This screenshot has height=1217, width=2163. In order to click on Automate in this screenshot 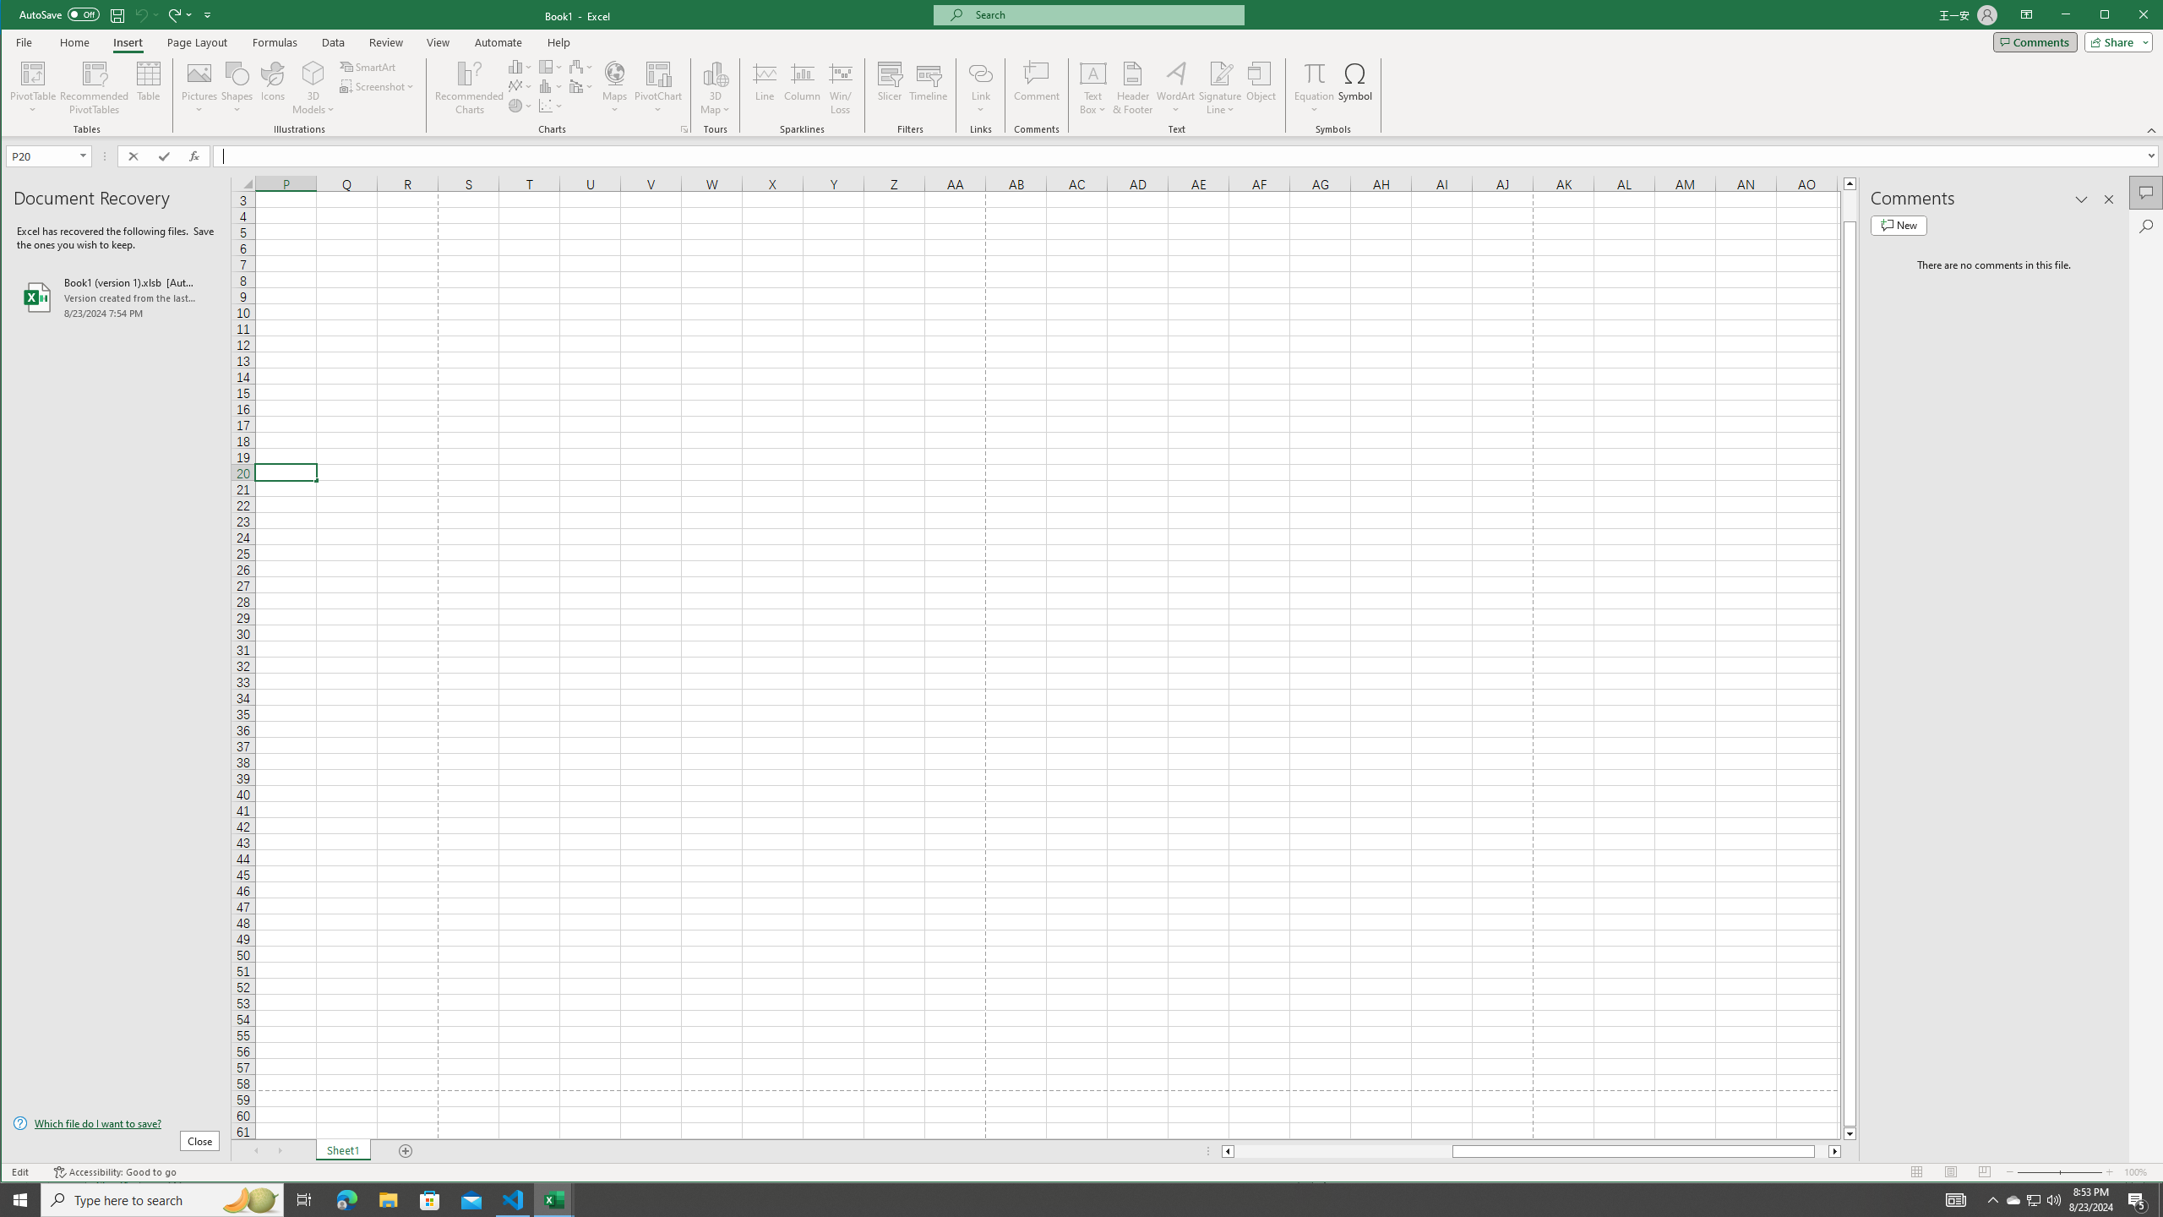, I will do `click(499, 42)`.